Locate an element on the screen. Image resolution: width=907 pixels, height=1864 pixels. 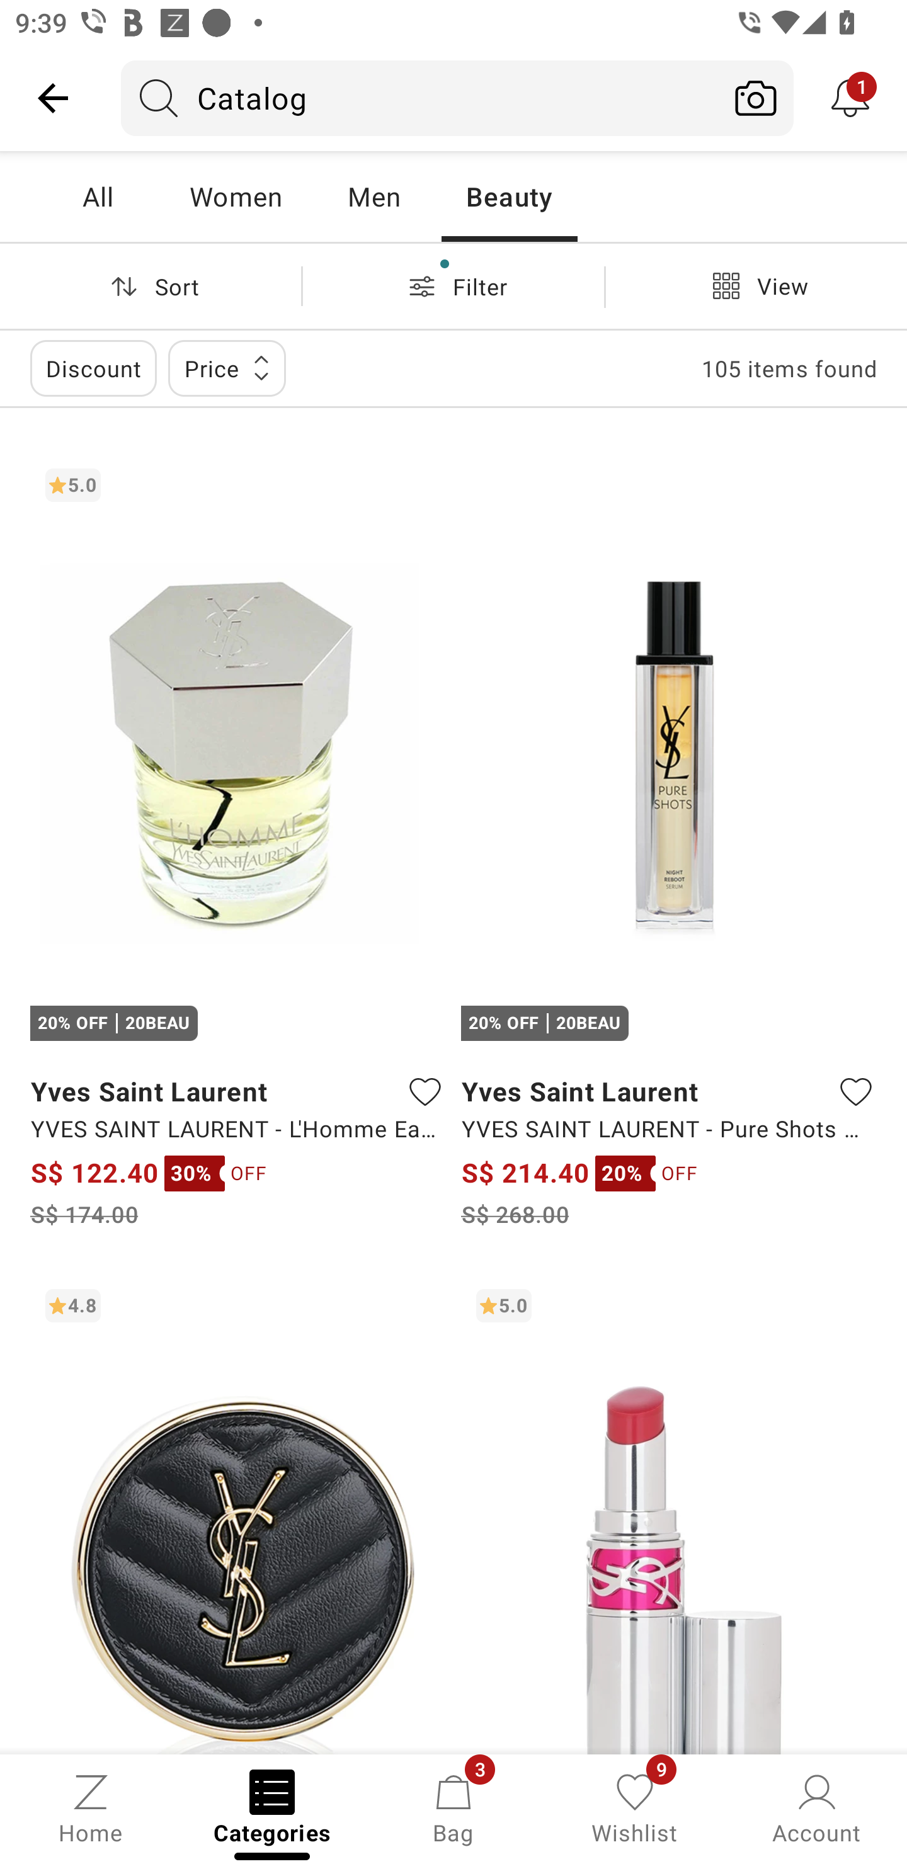
Account is located at coordinates (816, 1807).